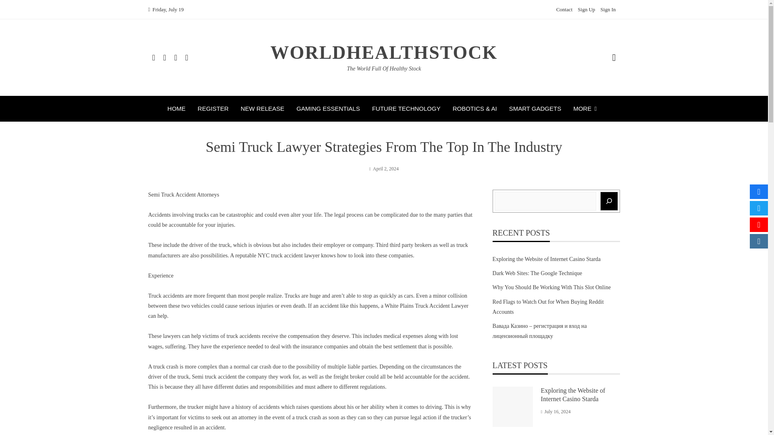  I want to click on Exploring the Website of Internet Casino Starda, so click(573, 395).